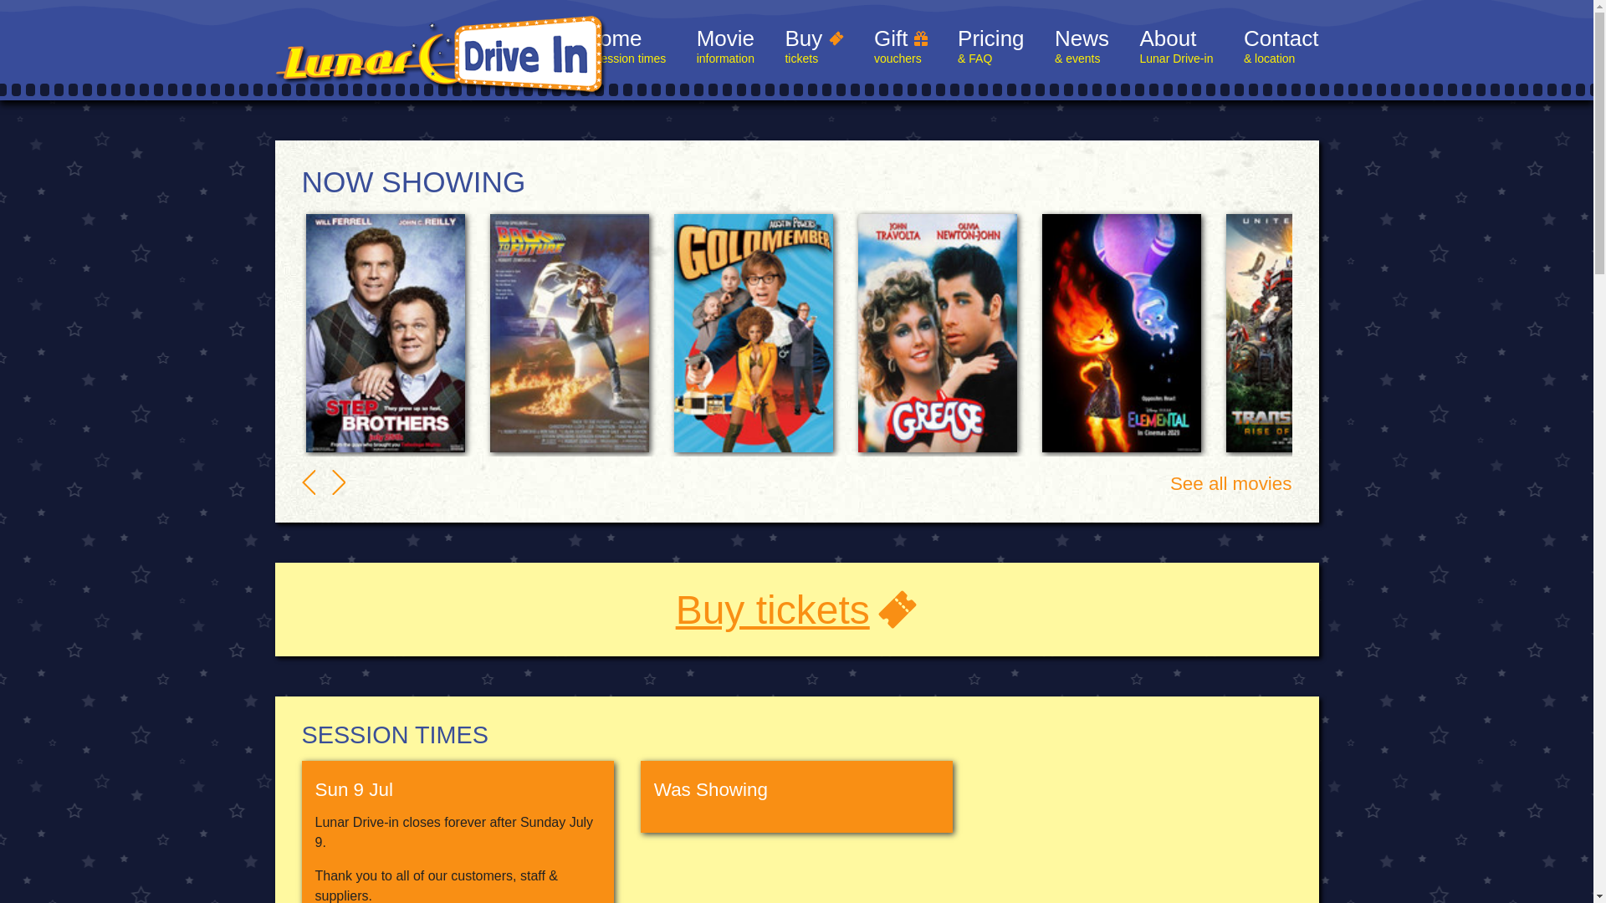 This screenshot has width=1606, height=903. I want to click on Movie
information, so click(726, 48).